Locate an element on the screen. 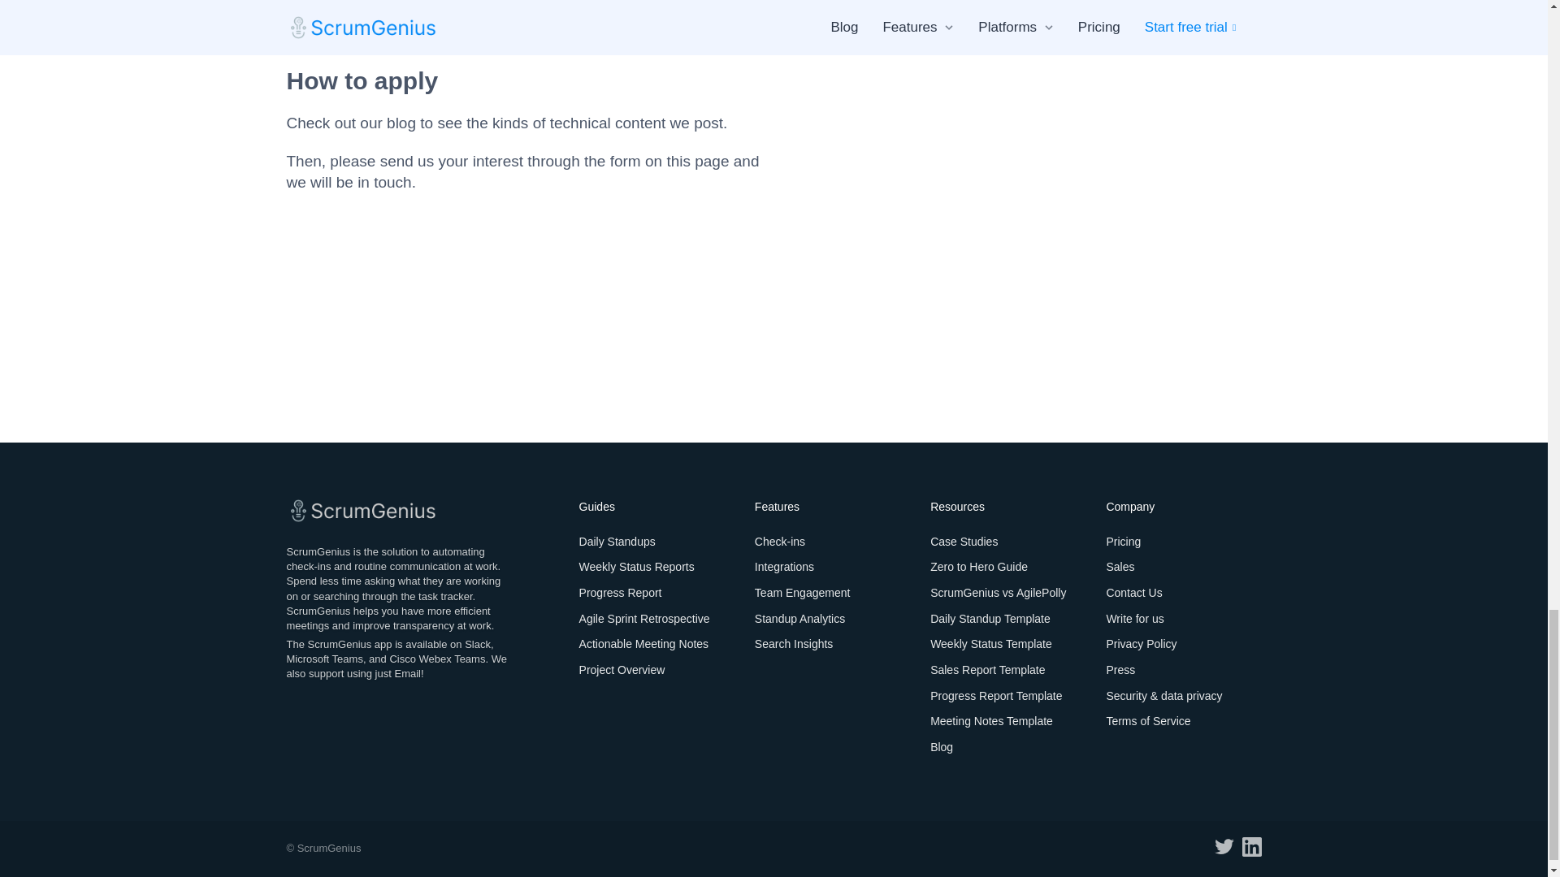  Weekly Status Reports is located at coordinates (636, 567).